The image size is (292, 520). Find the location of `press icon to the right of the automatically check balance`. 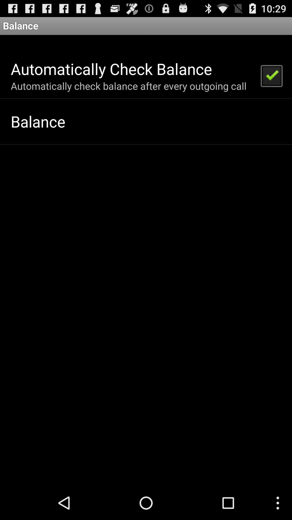

press icon to the right of the automatically check balance is located at coordinates (271, 75).